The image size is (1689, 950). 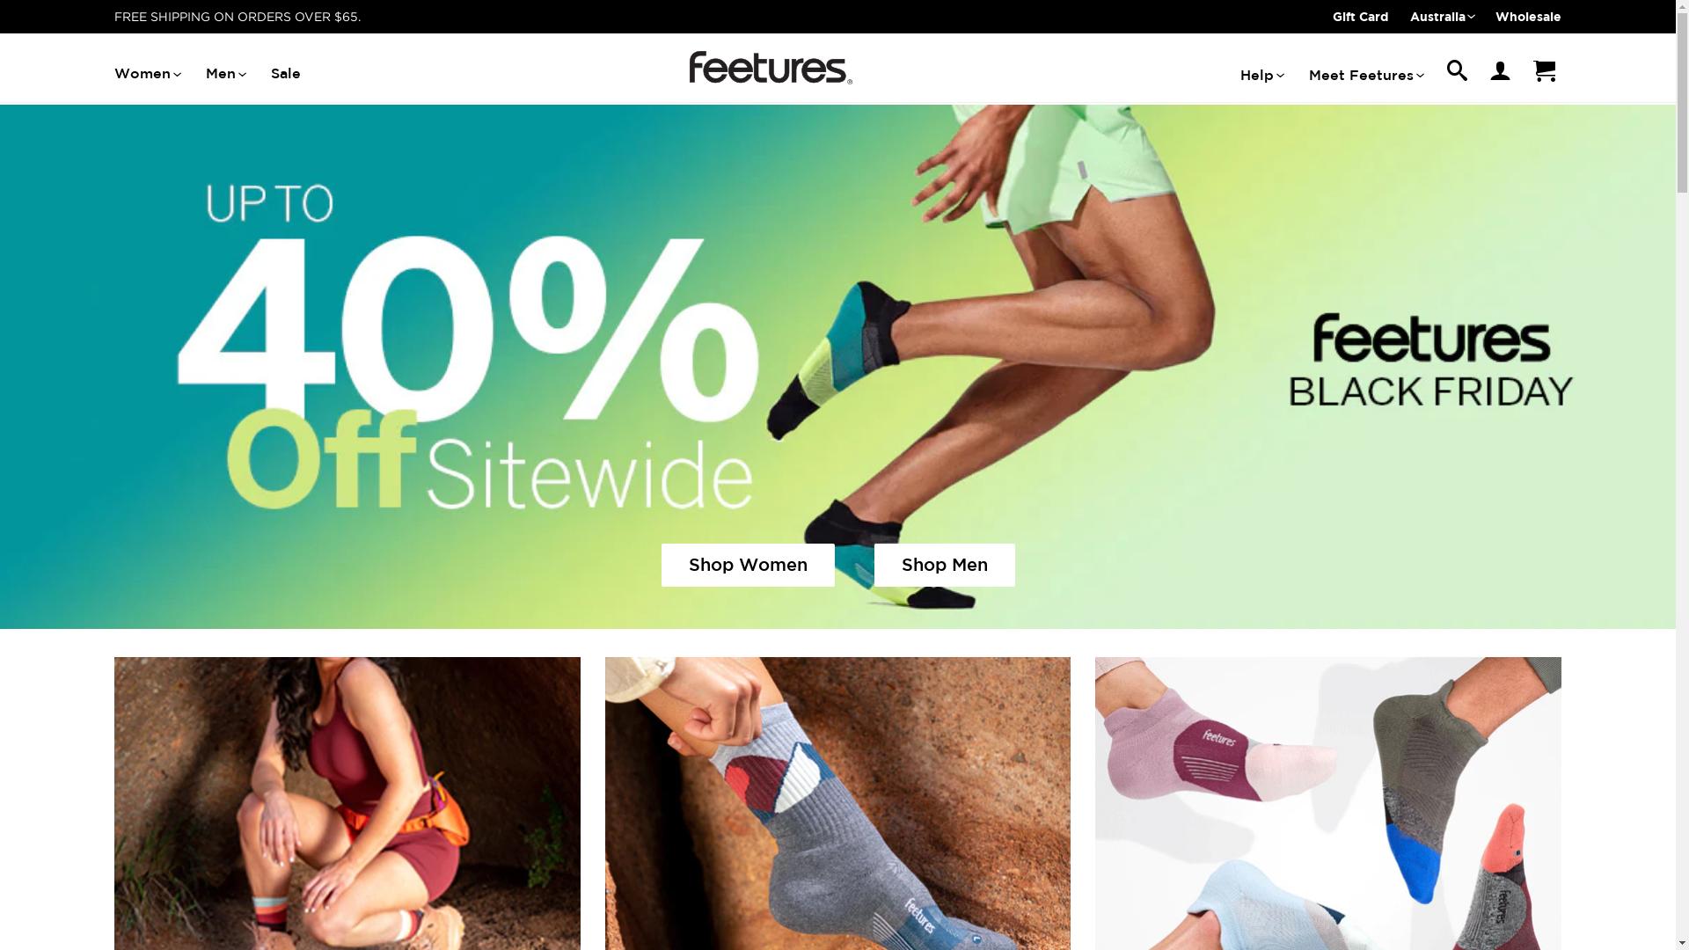 I want to click on Wholesale, so click(x=1529, y=16).